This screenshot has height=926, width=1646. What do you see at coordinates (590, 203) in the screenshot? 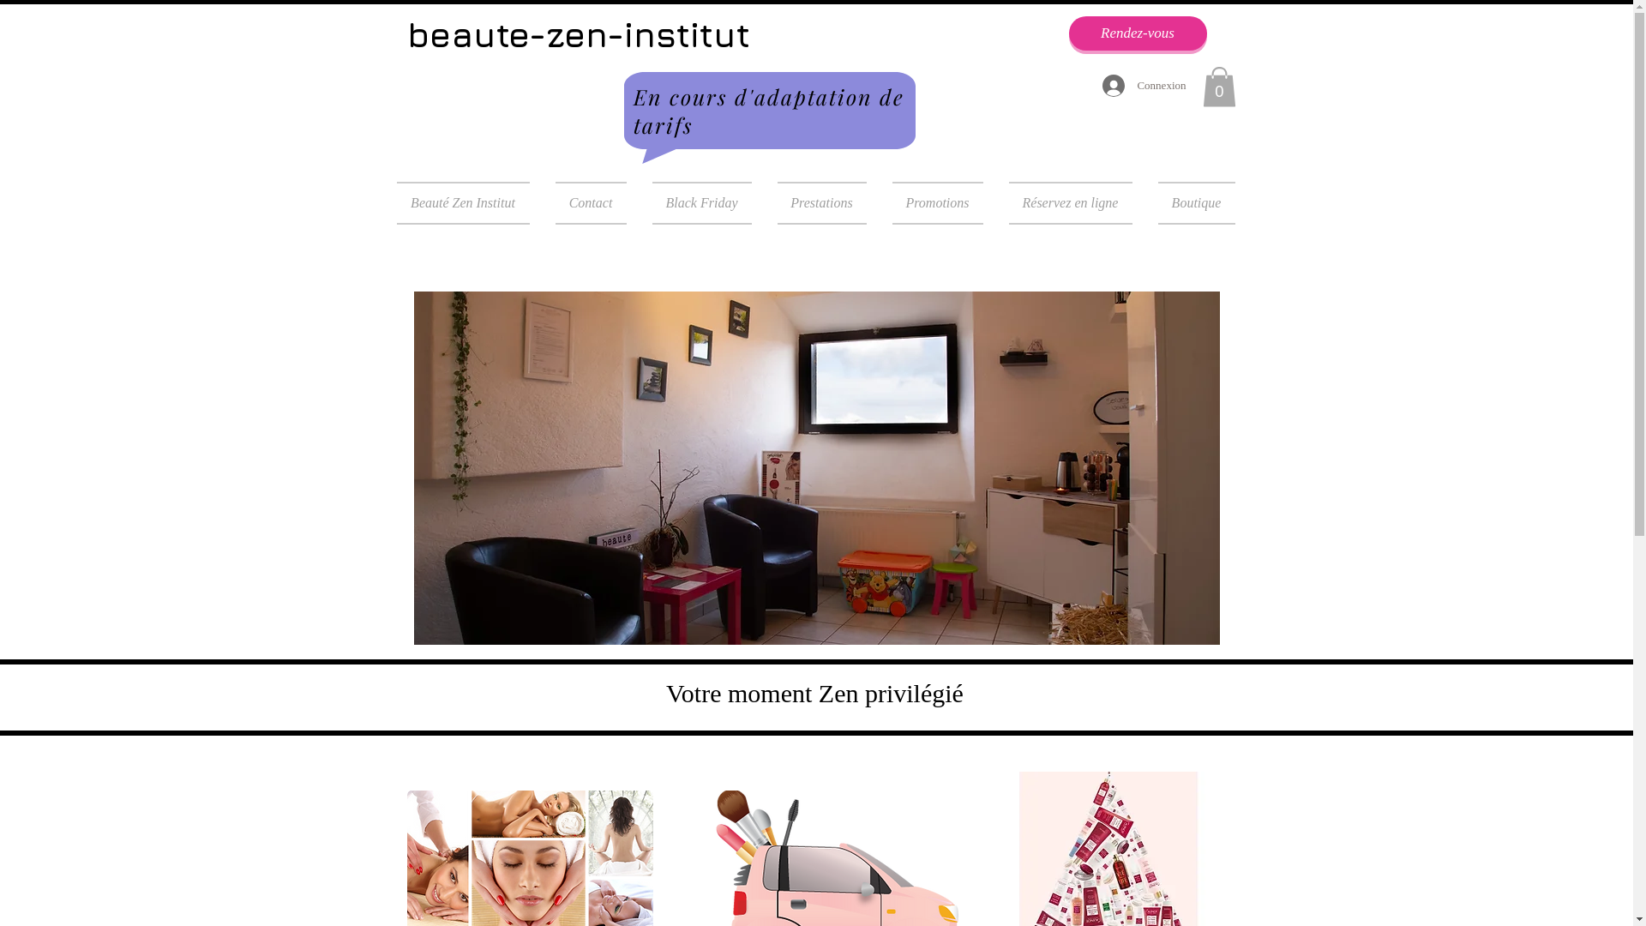
I see `Contact` at bounding box center [590, 203].